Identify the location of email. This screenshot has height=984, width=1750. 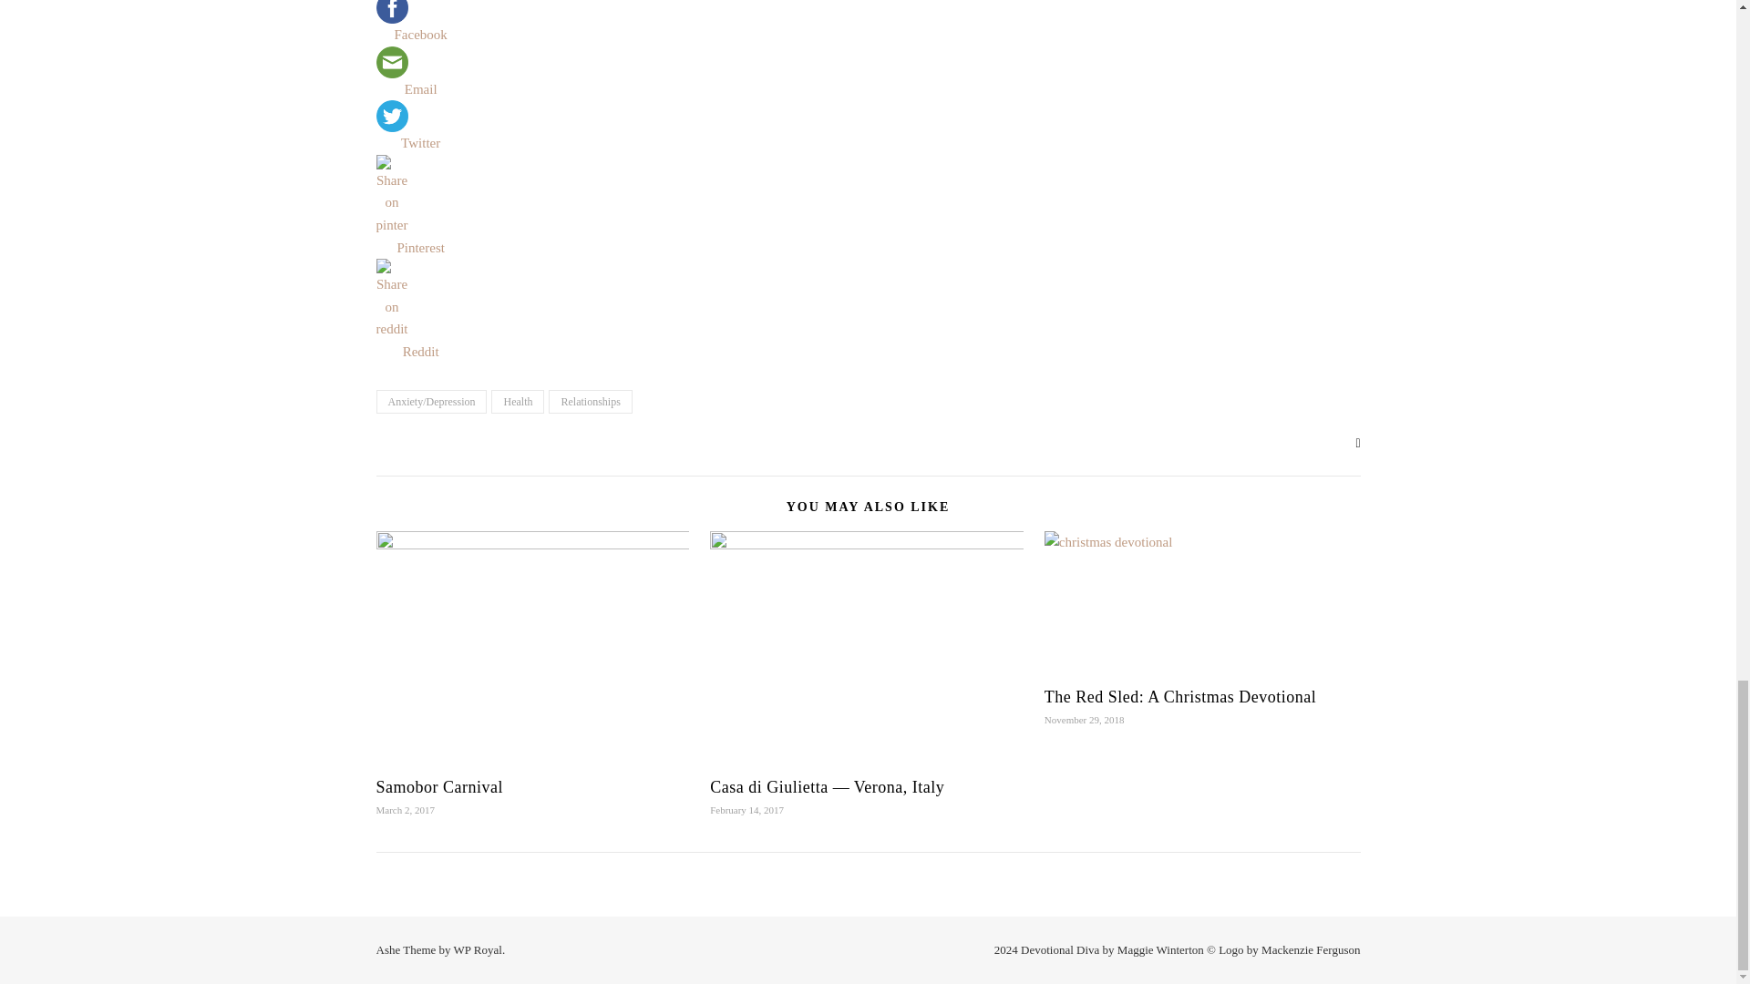
(392, 62).